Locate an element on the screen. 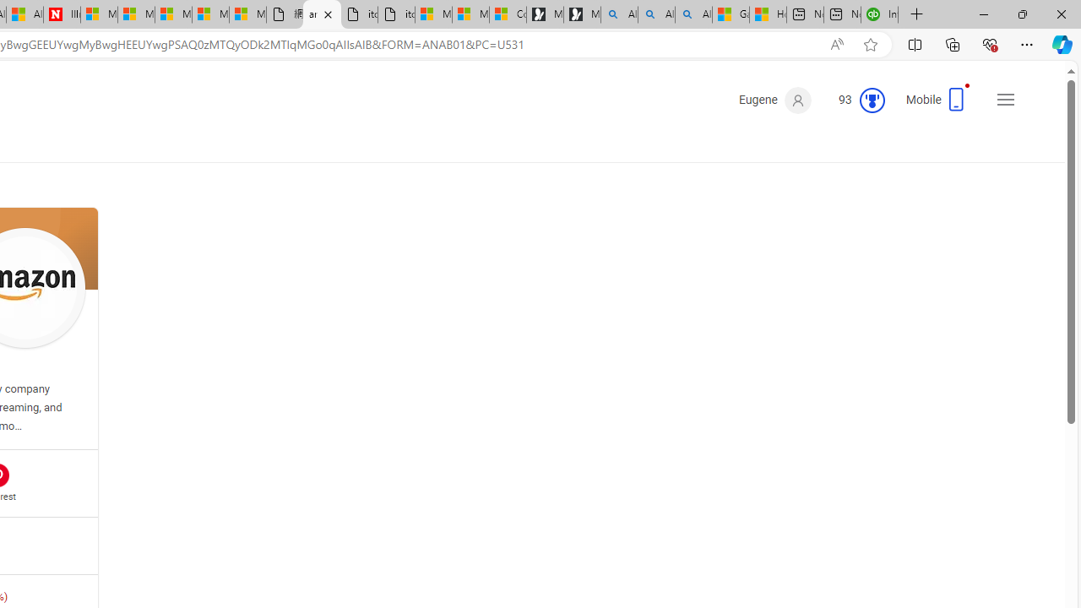  amazon - Search is located at coordinates (322, 15).